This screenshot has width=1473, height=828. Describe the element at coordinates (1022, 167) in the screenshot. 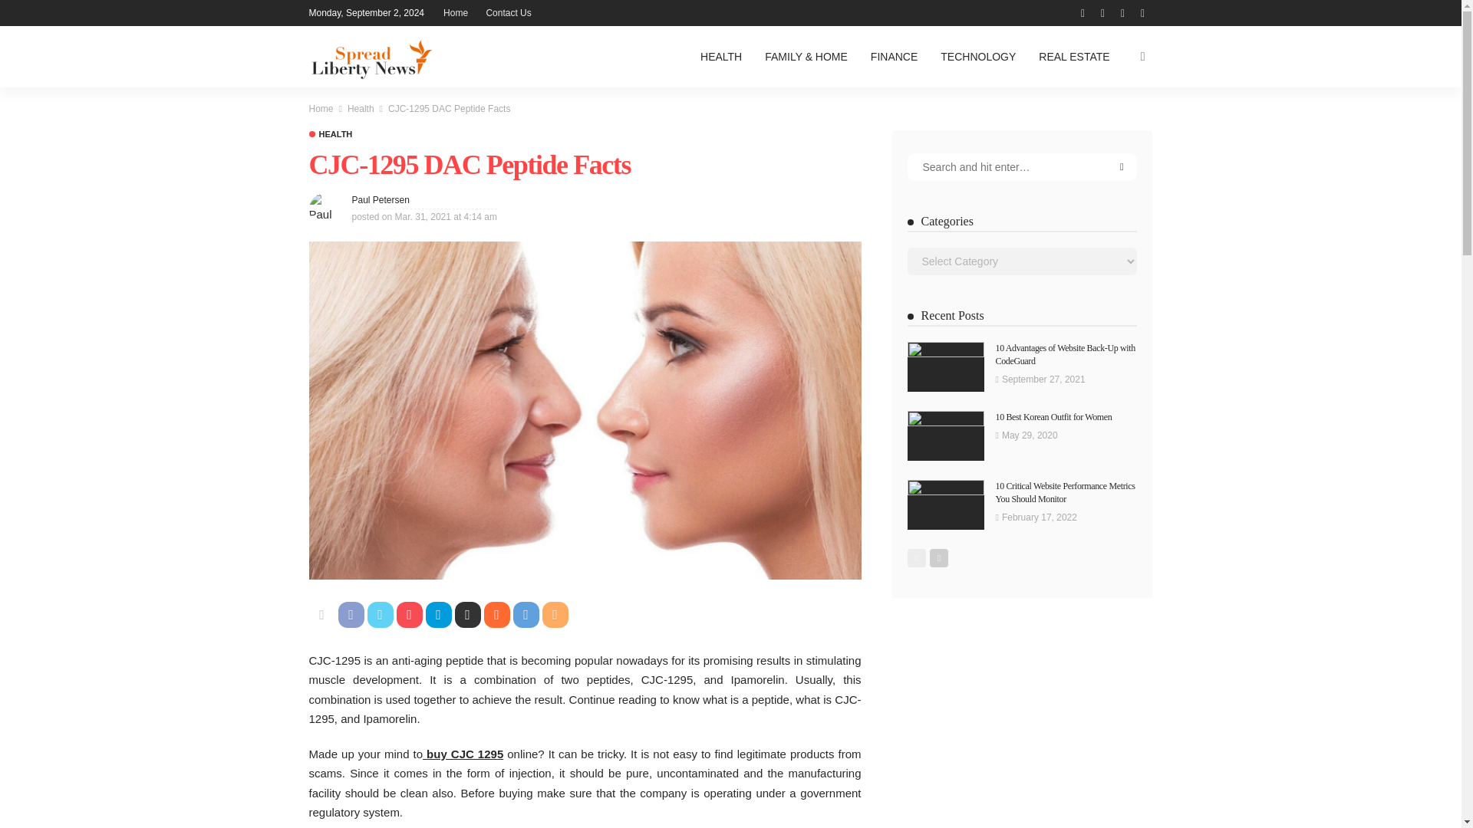

I see `search for:` at that location.